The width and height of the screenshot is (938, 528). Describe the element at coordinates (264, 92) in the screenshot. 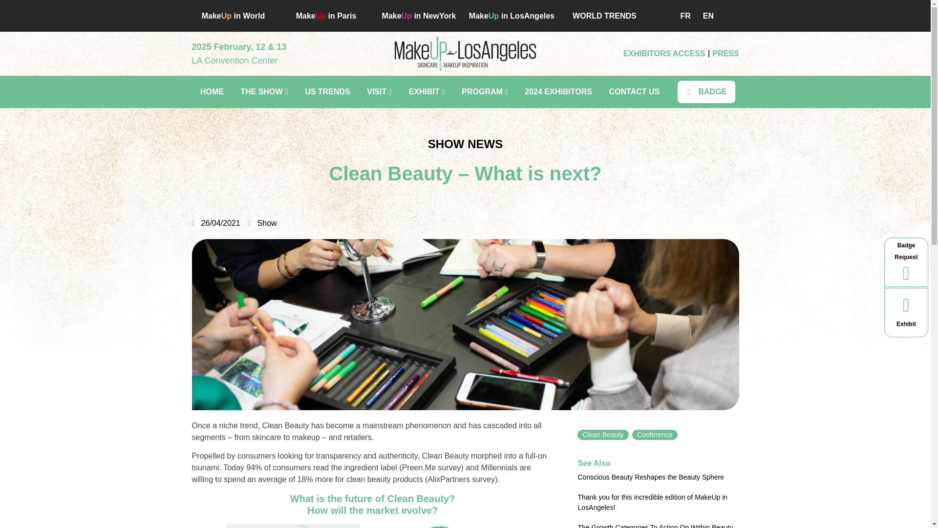

I see `THE SHOW` at that location.